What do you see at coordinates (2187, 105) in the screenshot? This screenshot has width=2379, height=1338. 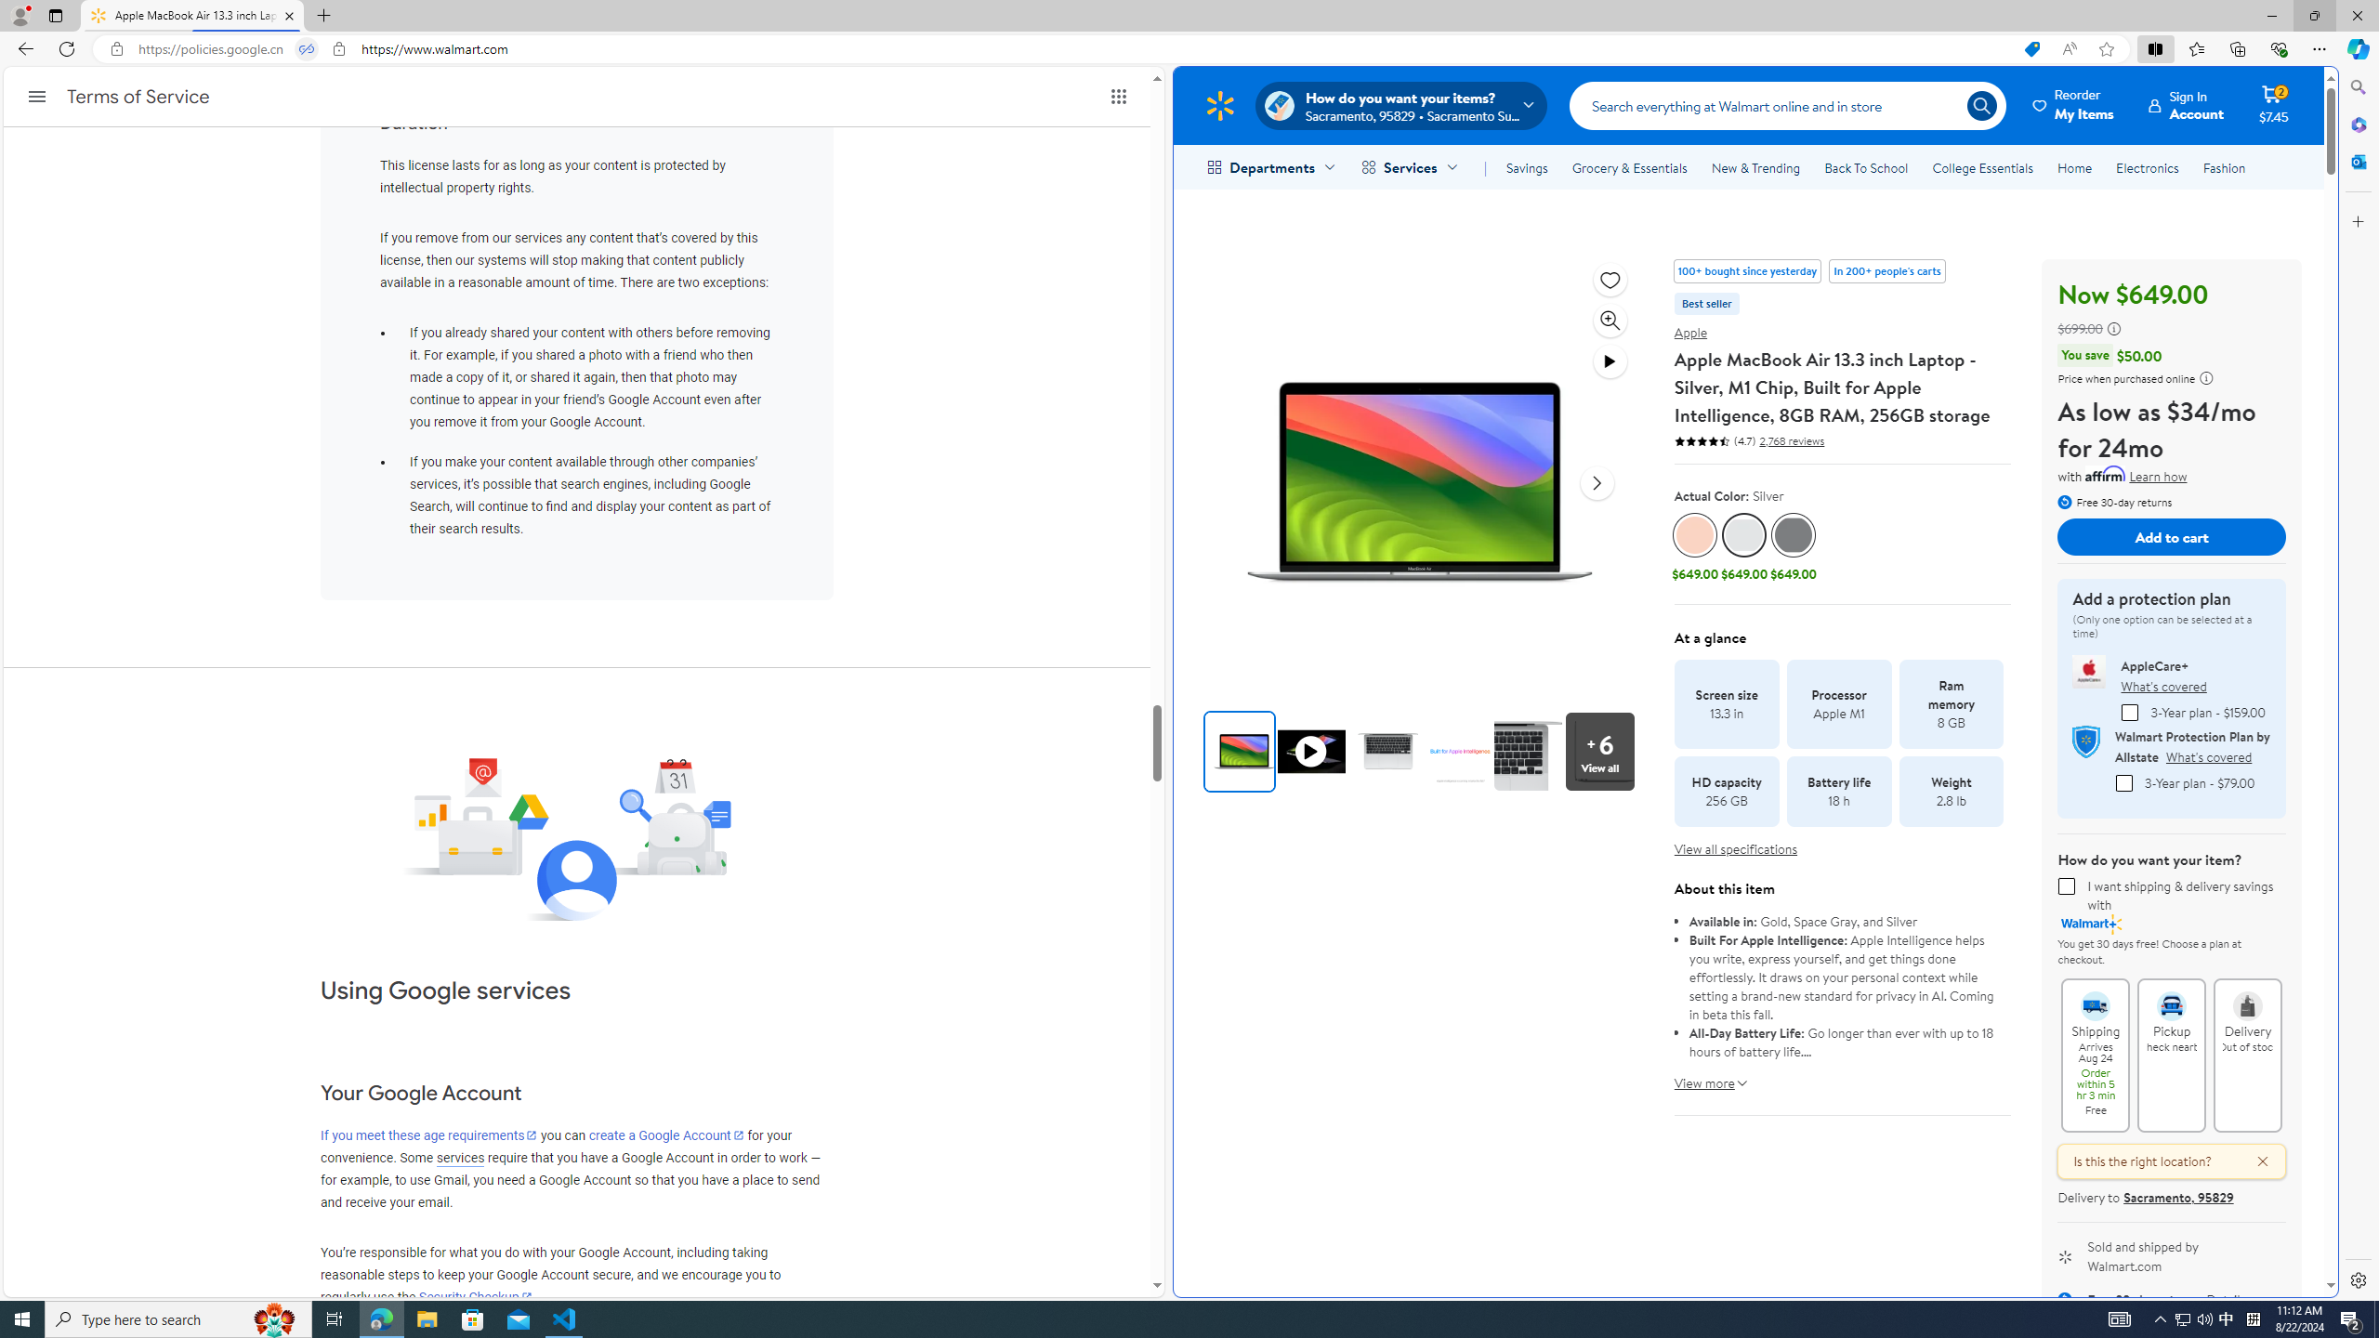 I see `Sign In Account` at bounding box center [2187, 105].